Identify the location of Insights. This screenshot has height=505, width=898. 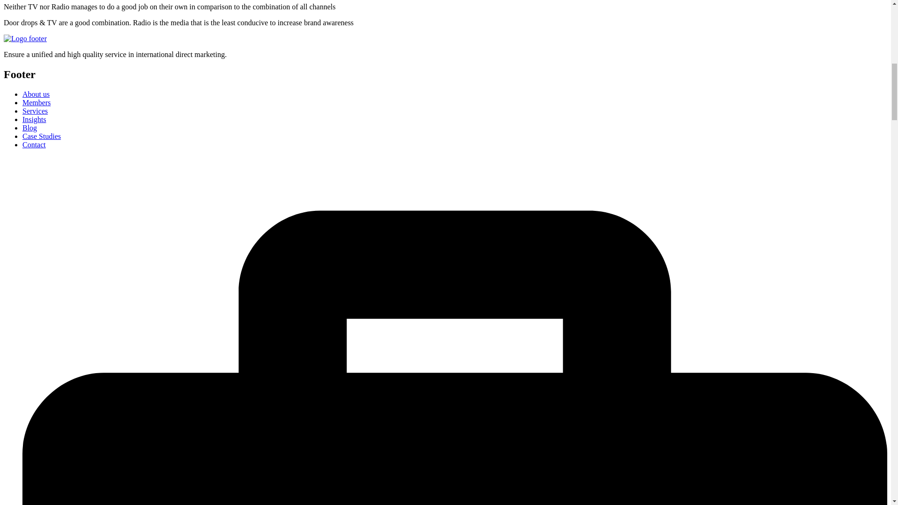
(35, 119).